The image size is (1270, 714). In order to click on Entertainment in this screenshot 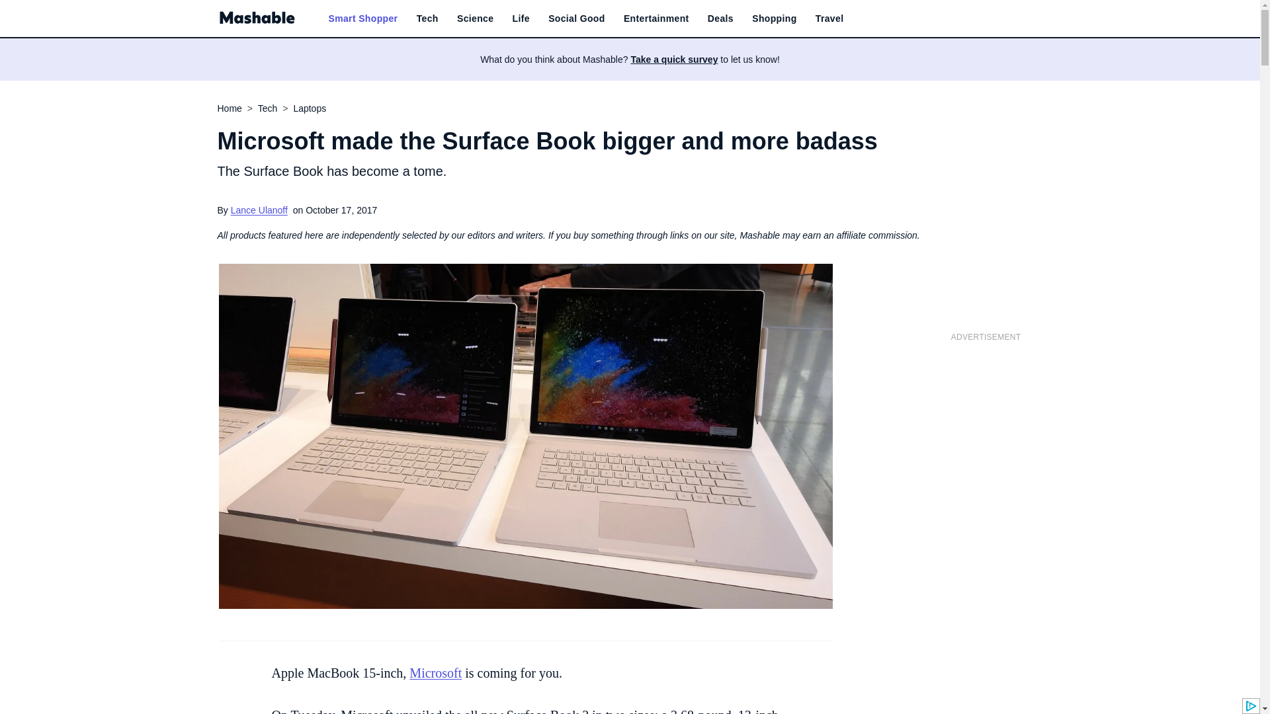, I will do `click(656, 19)`.